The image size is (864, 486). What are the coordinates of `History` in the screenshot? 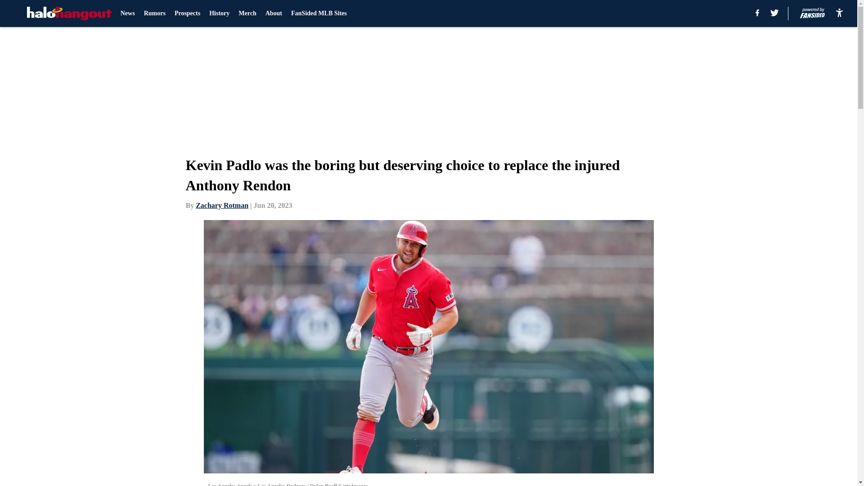 It's located at (219, 13).